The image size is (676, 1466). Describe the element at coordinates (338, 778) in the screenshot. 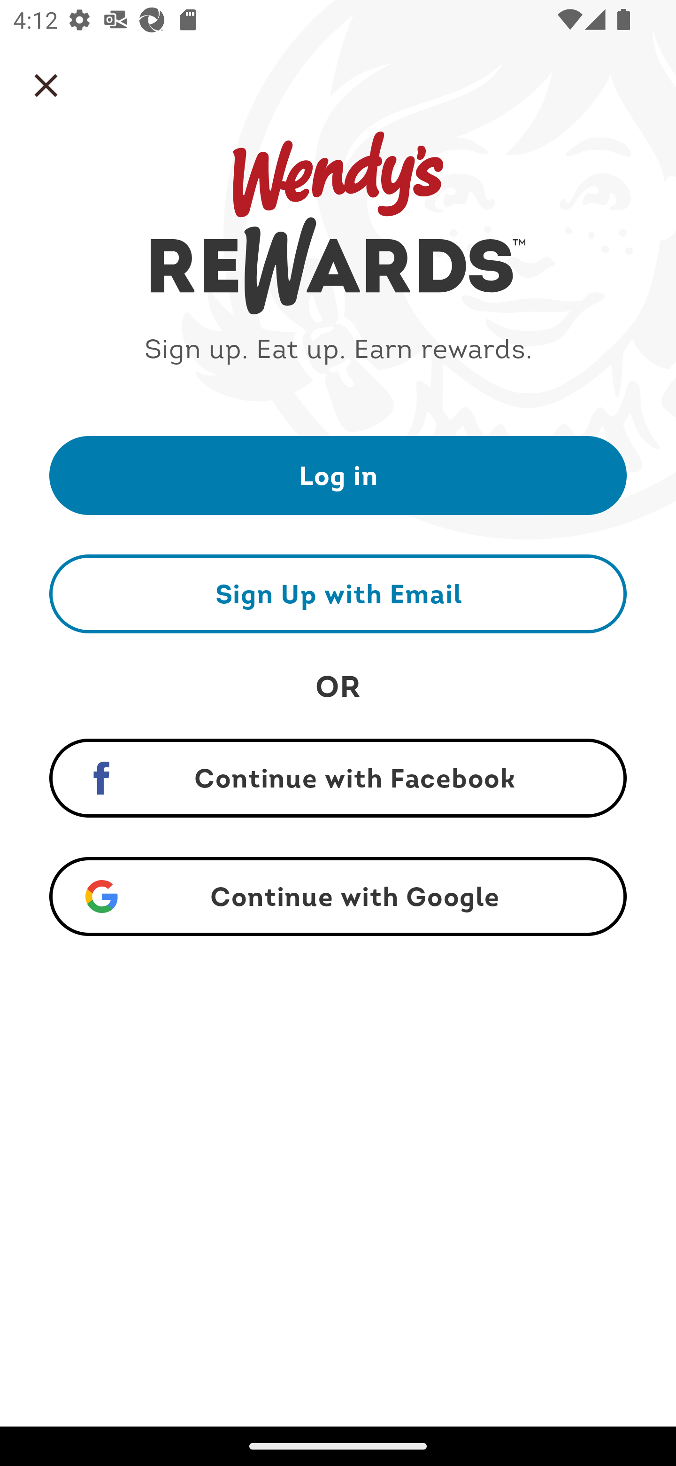

I see `Continue with Facebook` at that location.